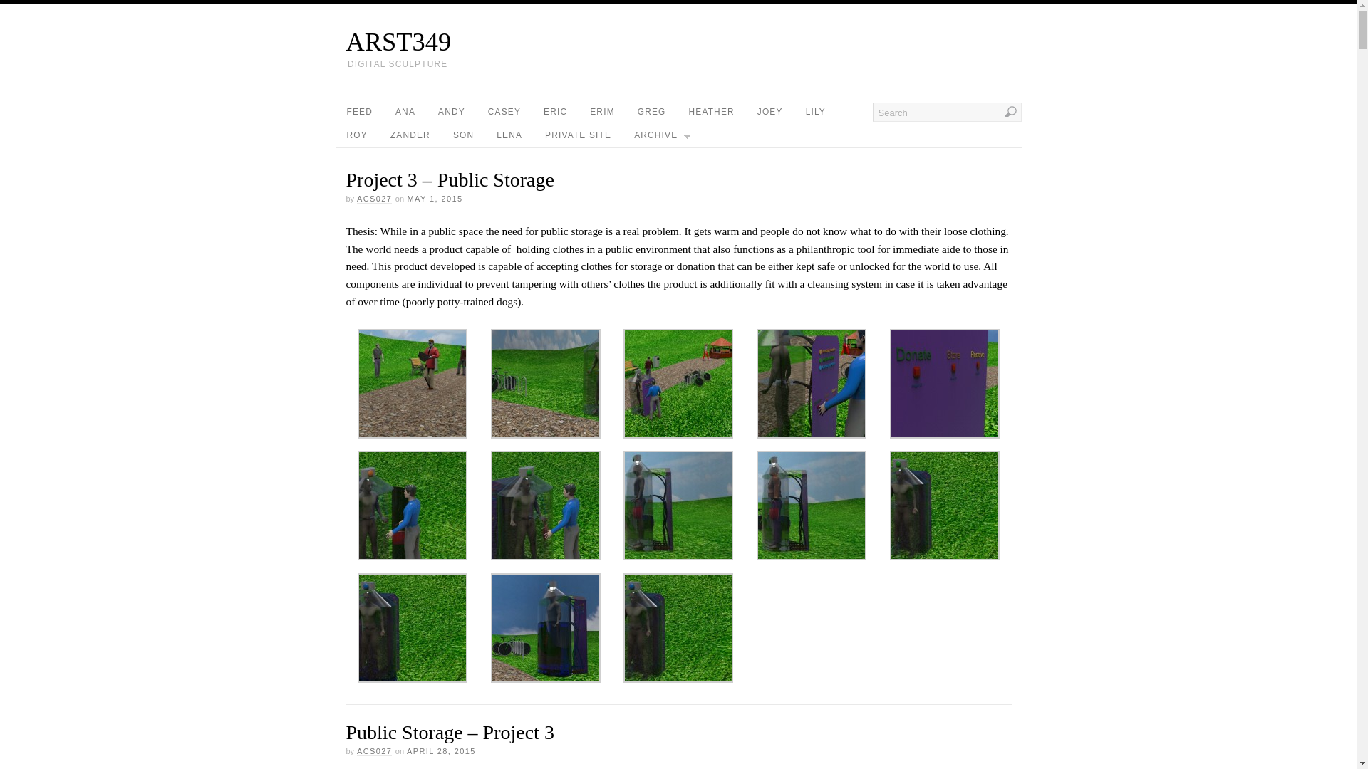 The height and width of the screenshot is (769, 1368). I want to click on FEED, so click(359, 112).